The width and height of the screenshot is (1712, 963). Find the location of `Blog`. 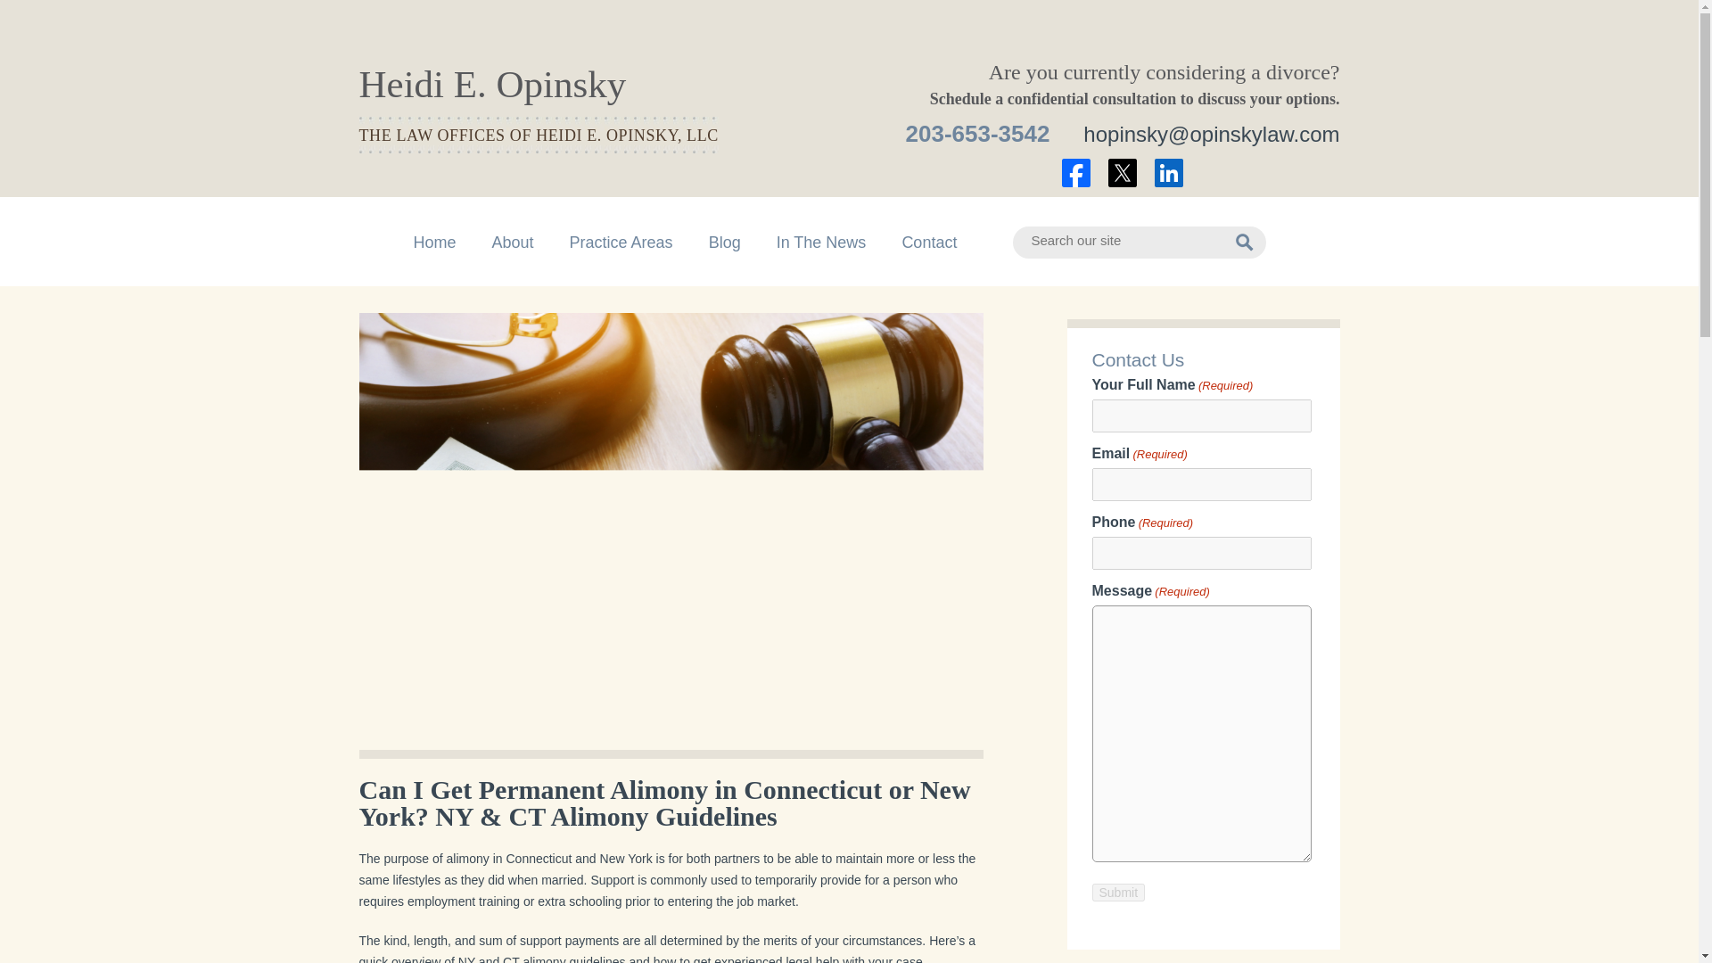

Blog is located at coordinates (724, 243).